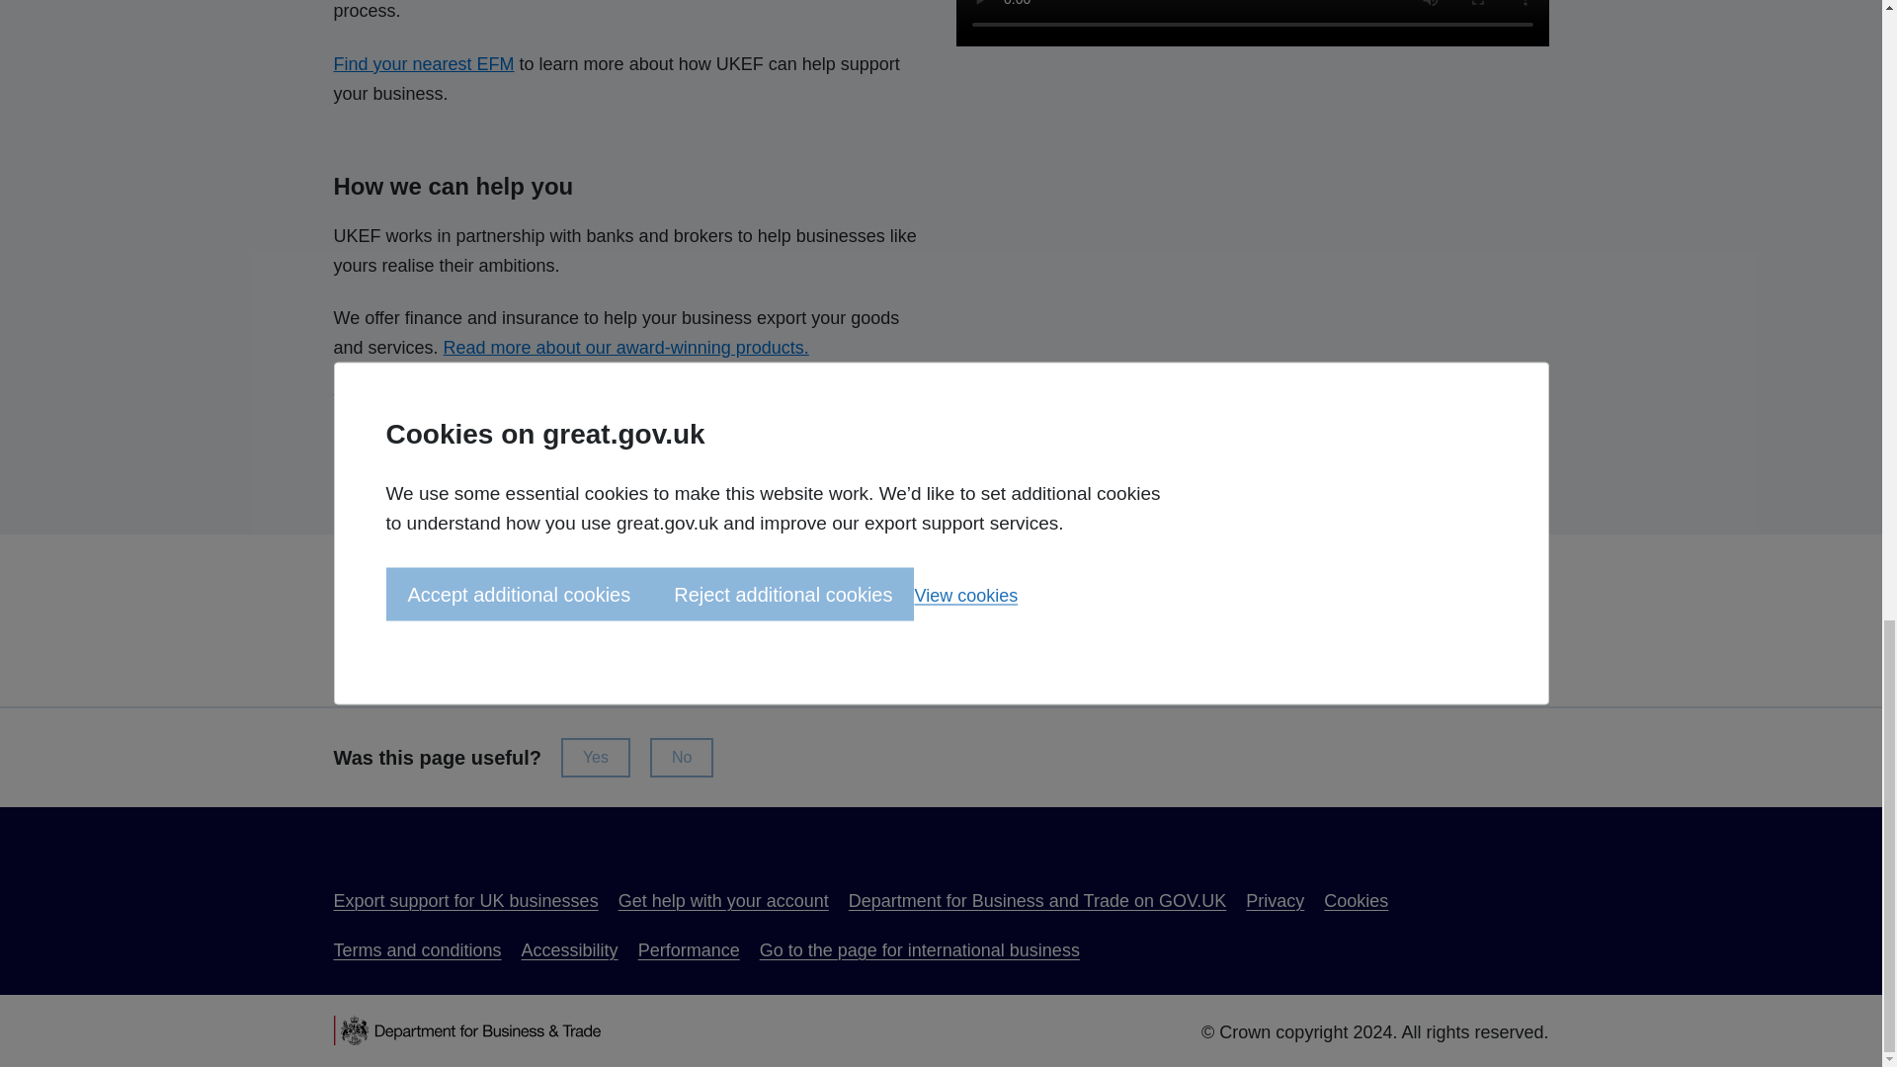 The height and width of the screenshot is (1067, 1897). I want to click on Export support for UK businesses, so click(466, 901).